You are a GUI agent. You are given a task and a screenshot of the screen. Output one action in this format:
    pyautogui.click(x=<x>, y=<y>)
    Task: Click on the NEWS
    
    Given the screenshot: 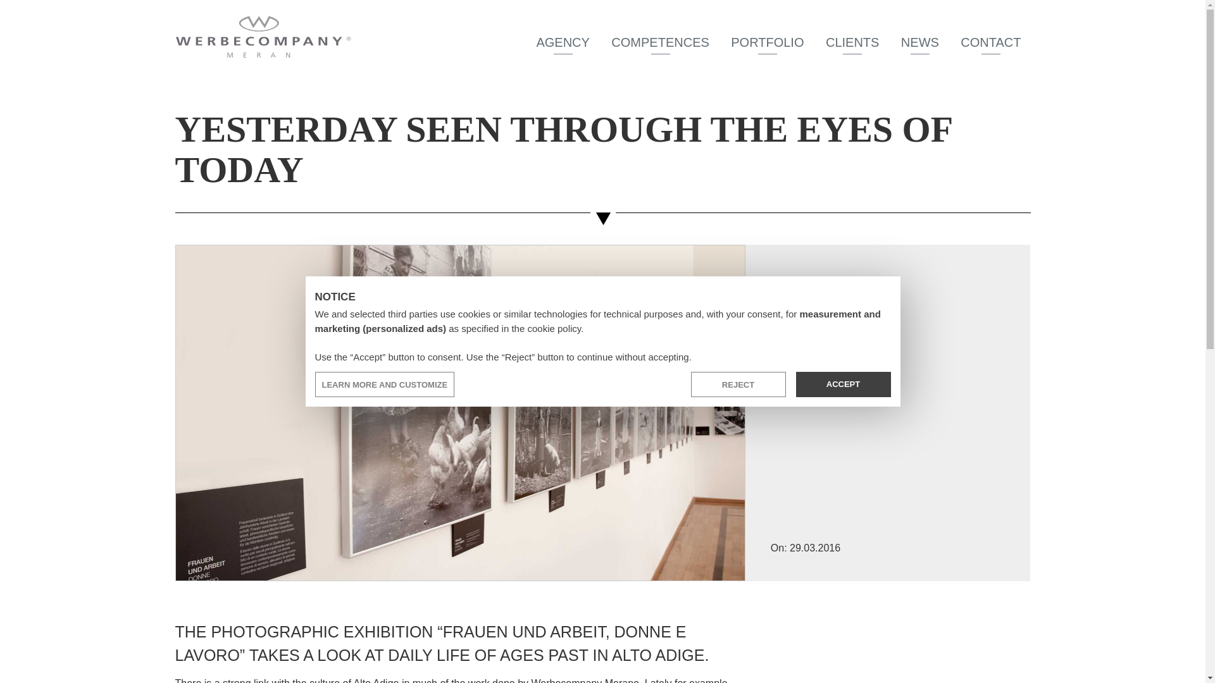 What is the action you would take?
    pyautogui.click(x=920, y=42)
    